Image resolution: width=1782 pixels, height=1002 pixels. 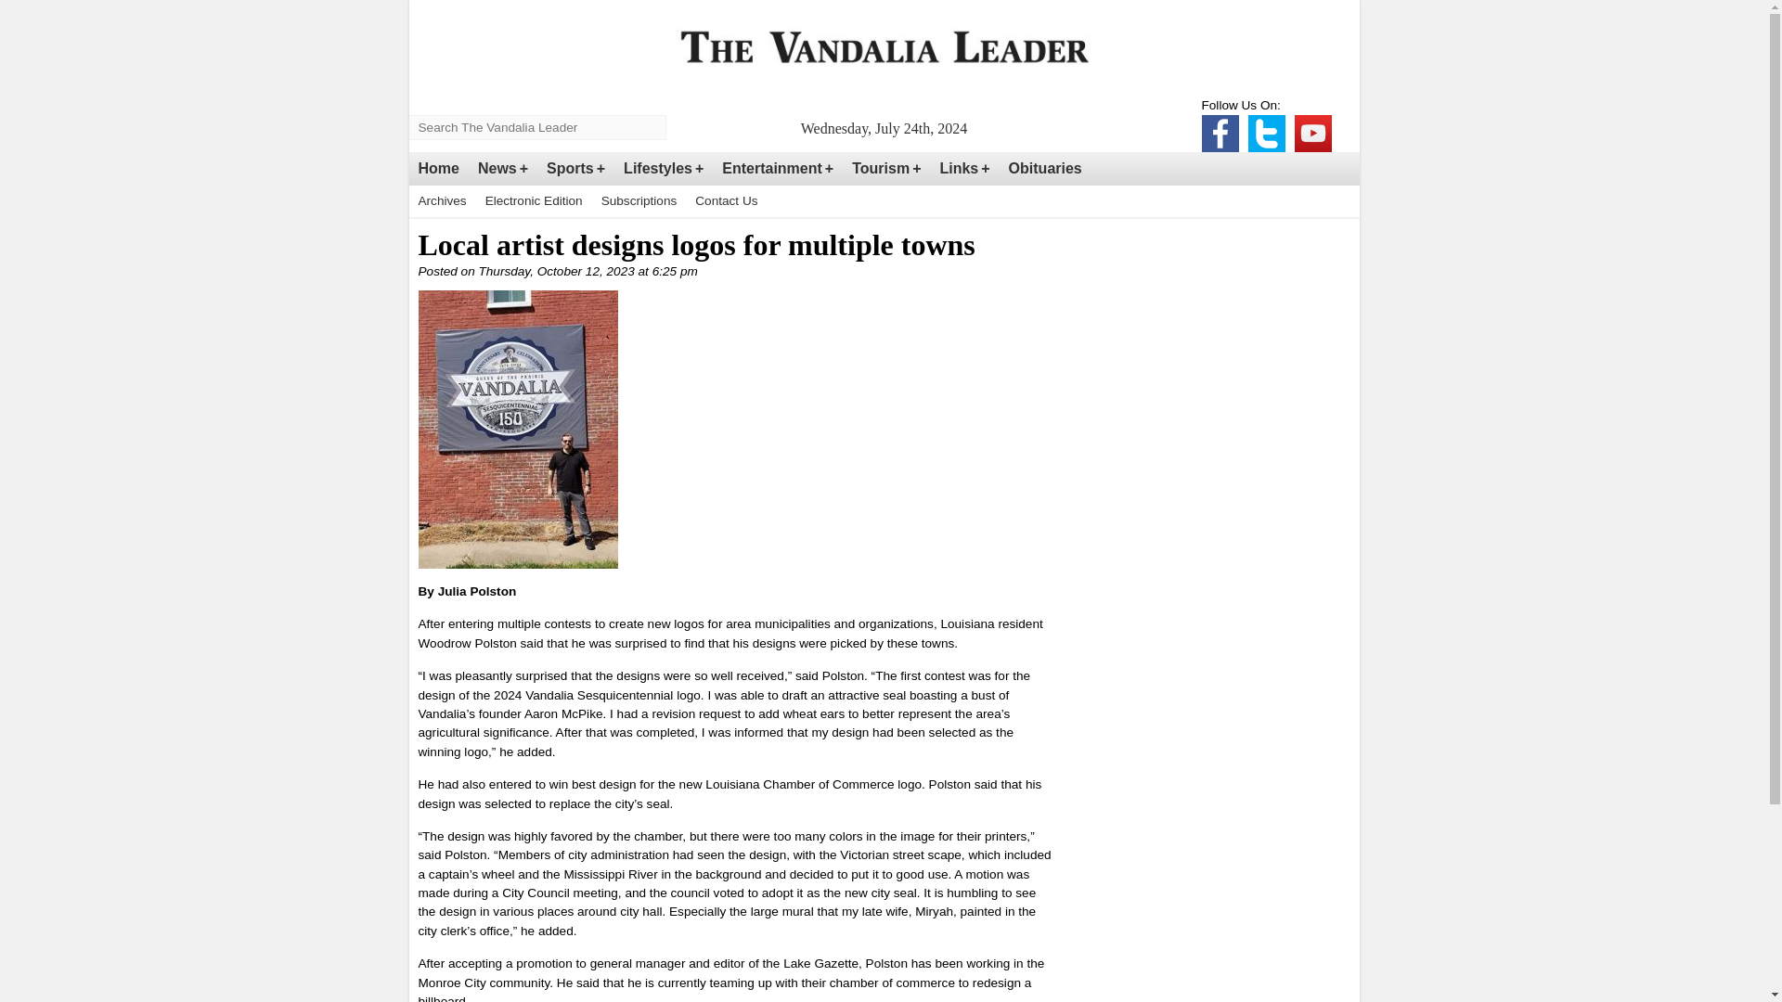 What do you see at coordinates (639, 200) in the screenshot?
I see `Subscriptions` at bounding box center [639, 200].